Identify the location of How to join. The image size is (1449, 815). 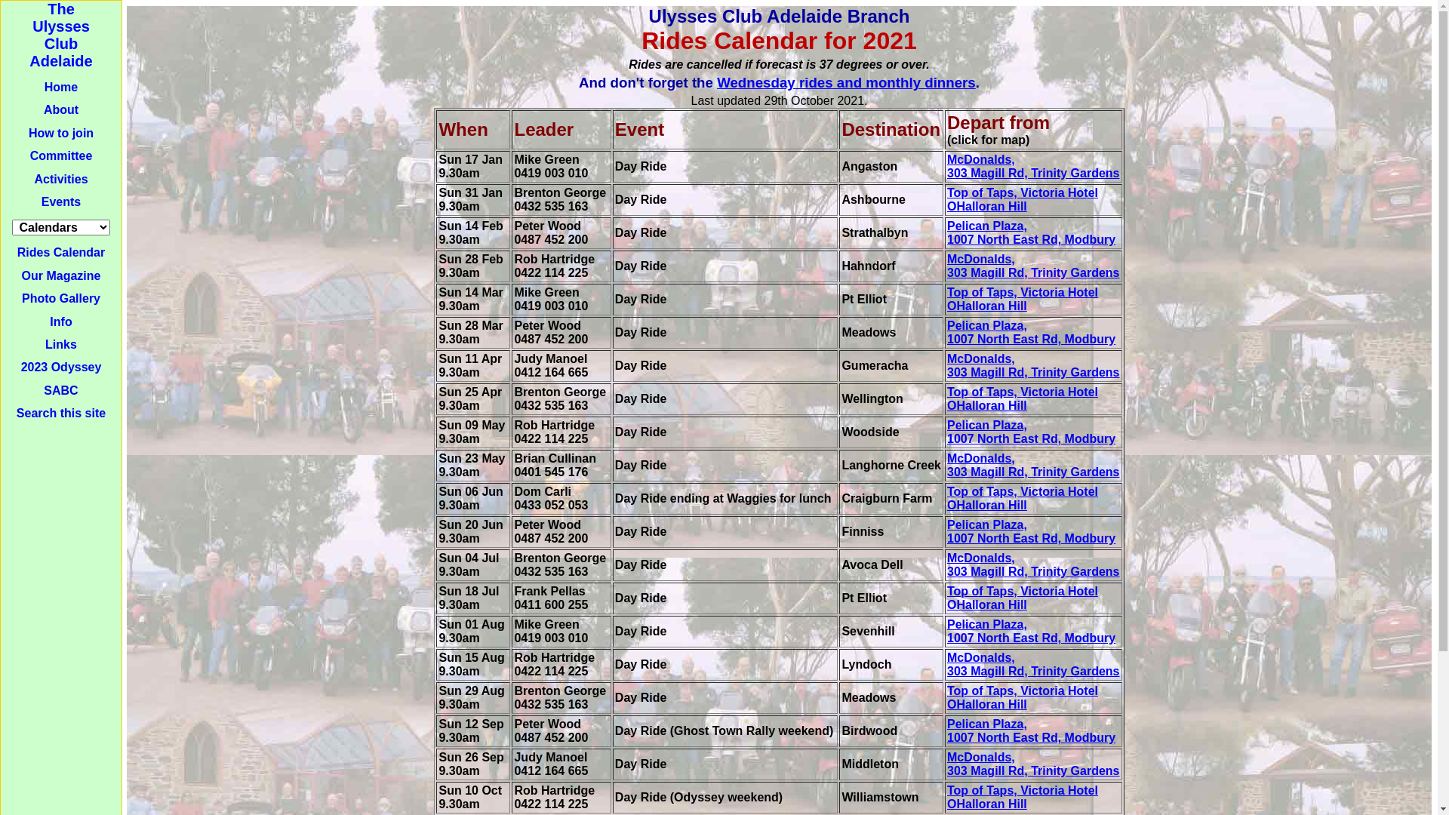
(61, 133).